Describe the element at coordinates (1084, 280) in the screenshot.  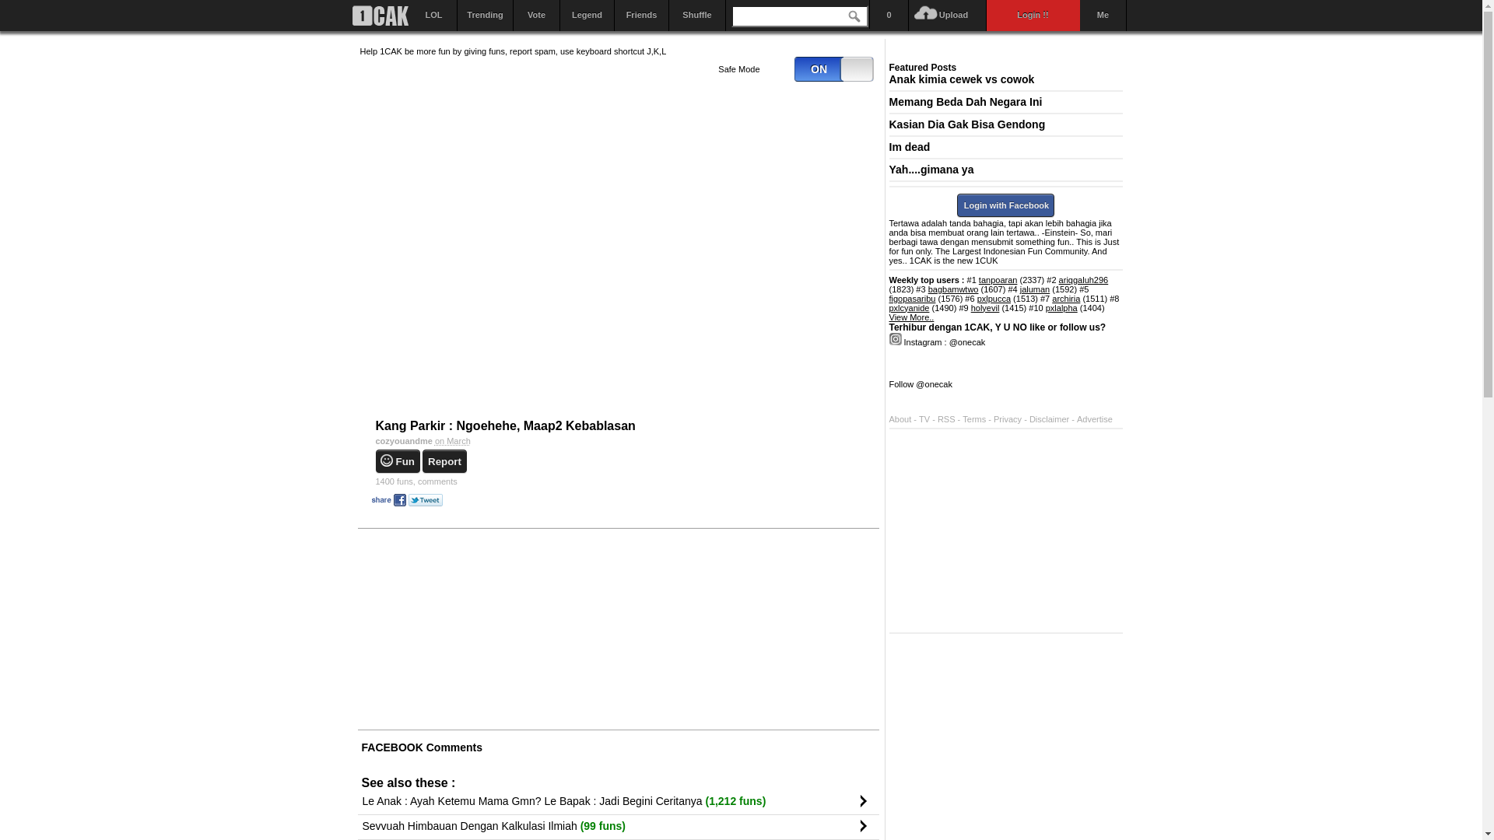
I see `ariqgaluh296` at that location.